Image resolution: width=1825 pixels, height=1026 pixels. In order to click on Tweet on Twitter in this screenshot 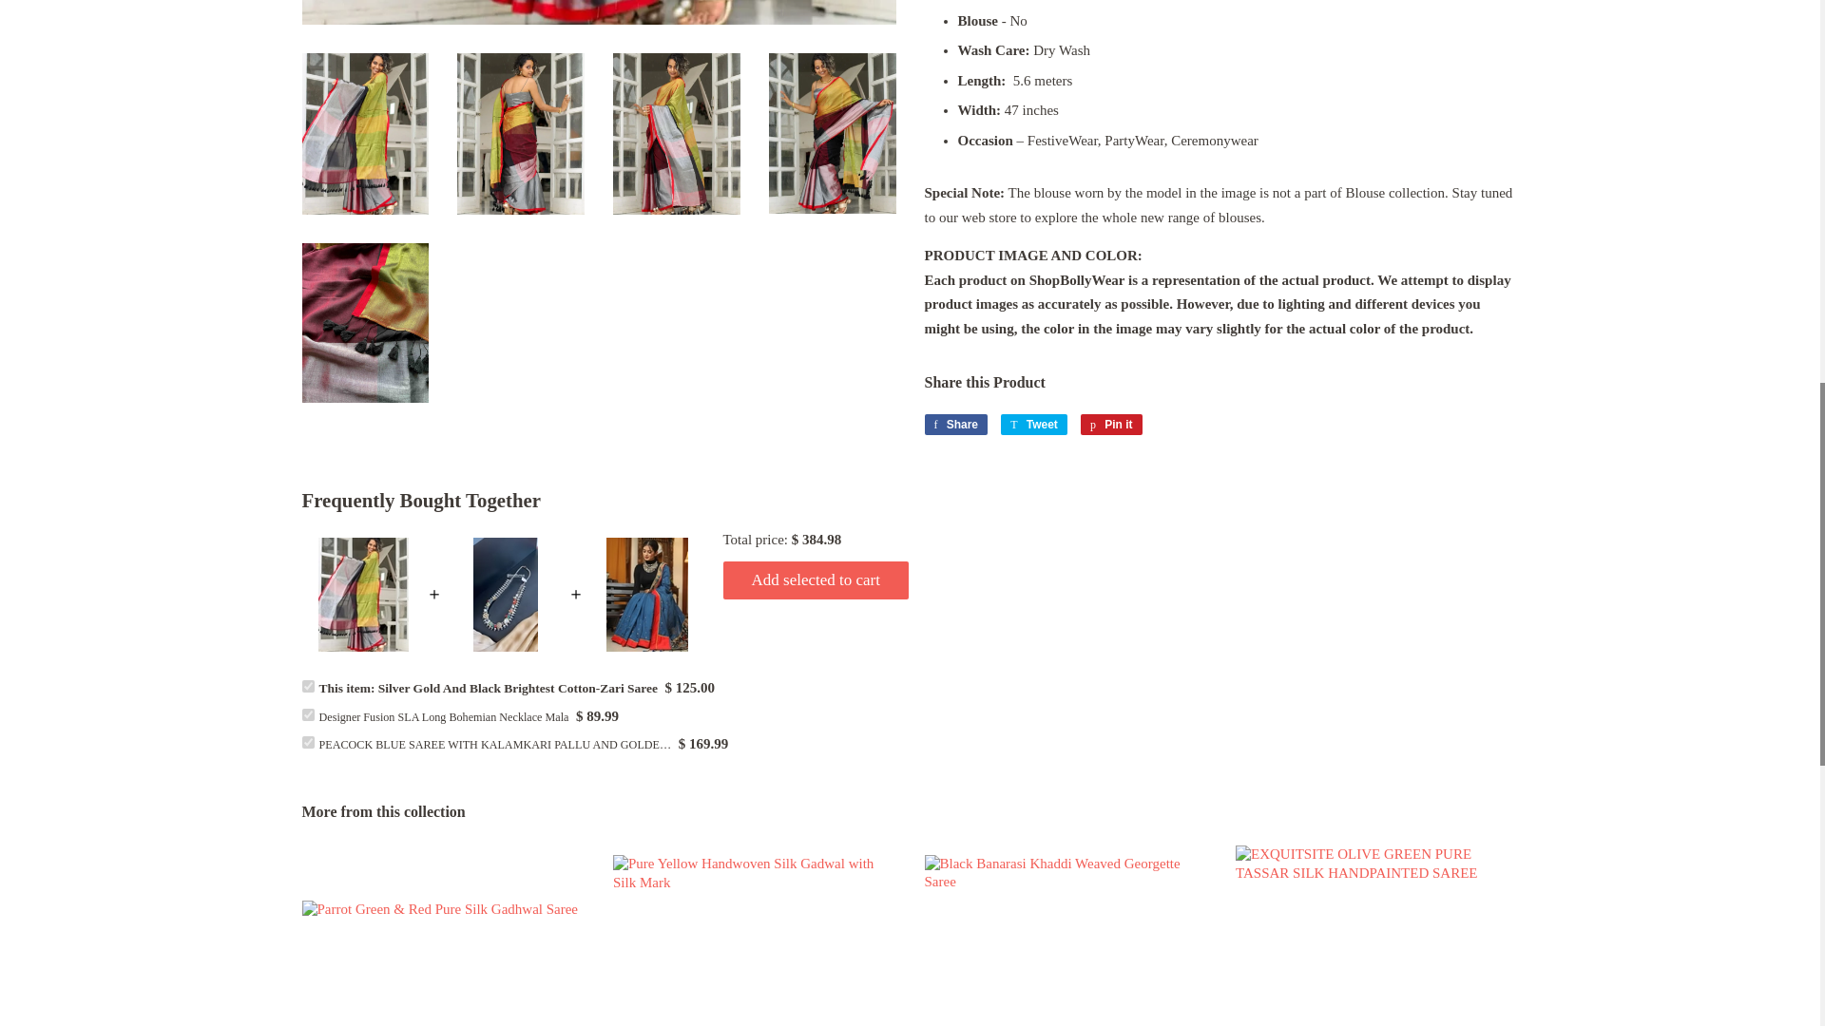, I will do `click(1034, 424)`.